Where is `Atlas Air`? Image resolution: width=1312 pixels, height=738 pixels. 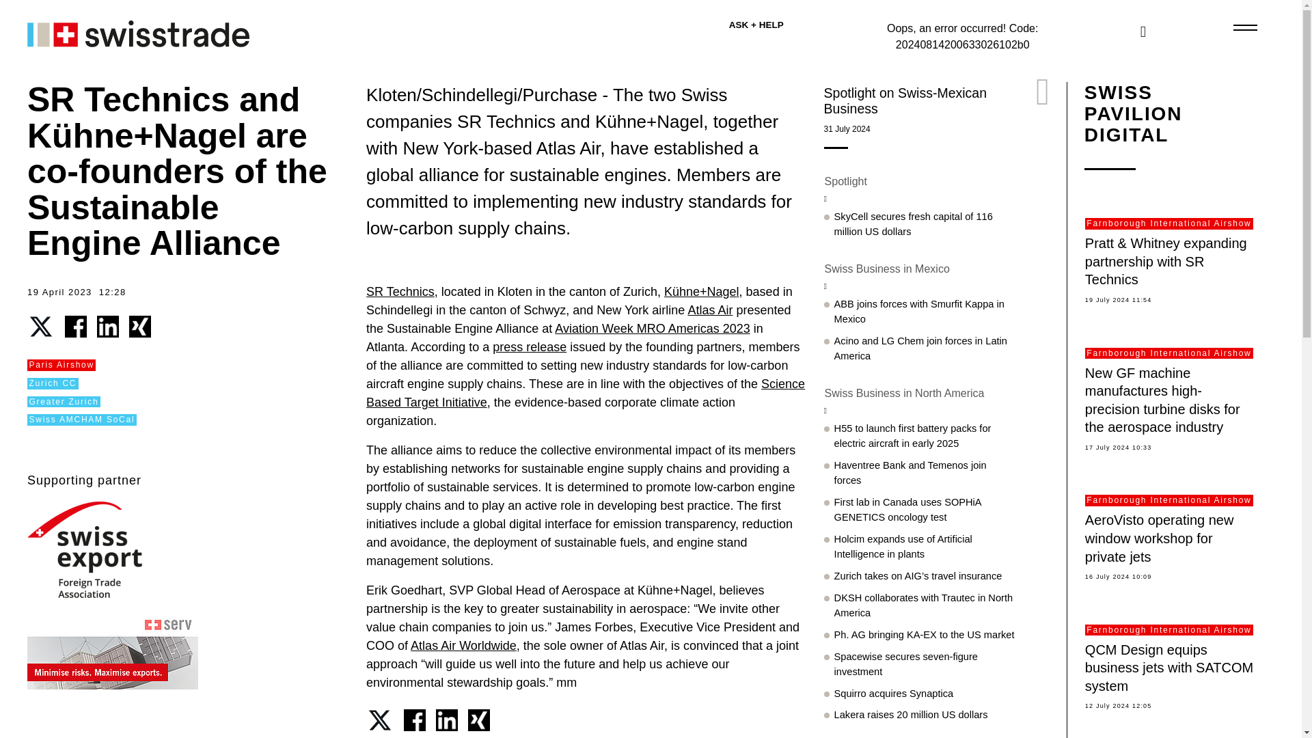
Atlas Air is located at coordinates (709, 310).